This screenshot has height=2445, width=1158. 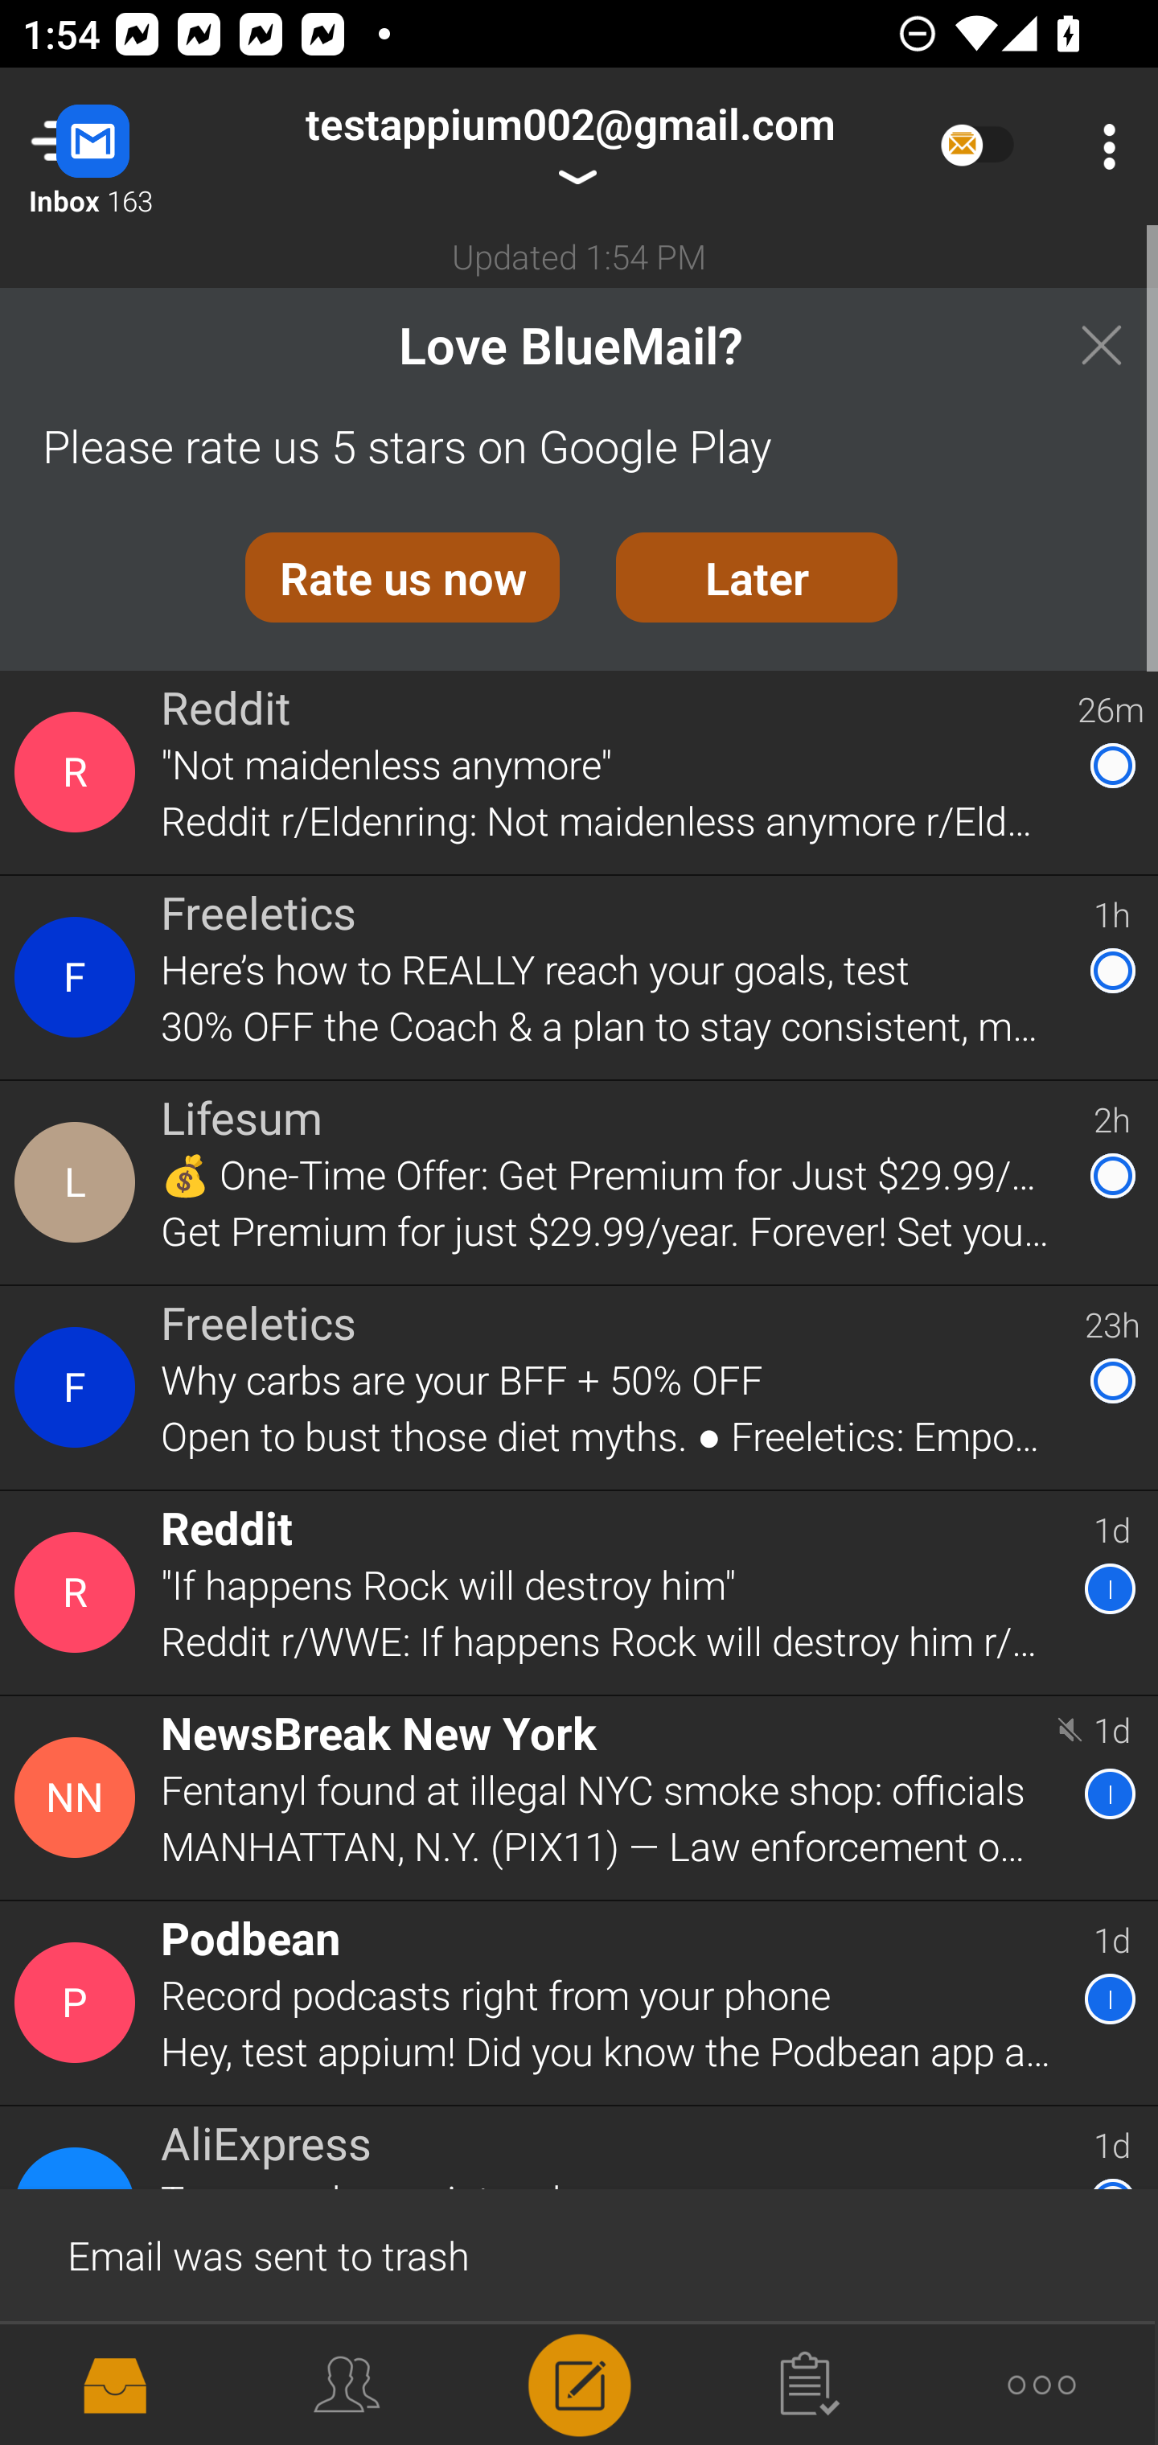 I want to click on More Options, so click(x=1102, y=146).